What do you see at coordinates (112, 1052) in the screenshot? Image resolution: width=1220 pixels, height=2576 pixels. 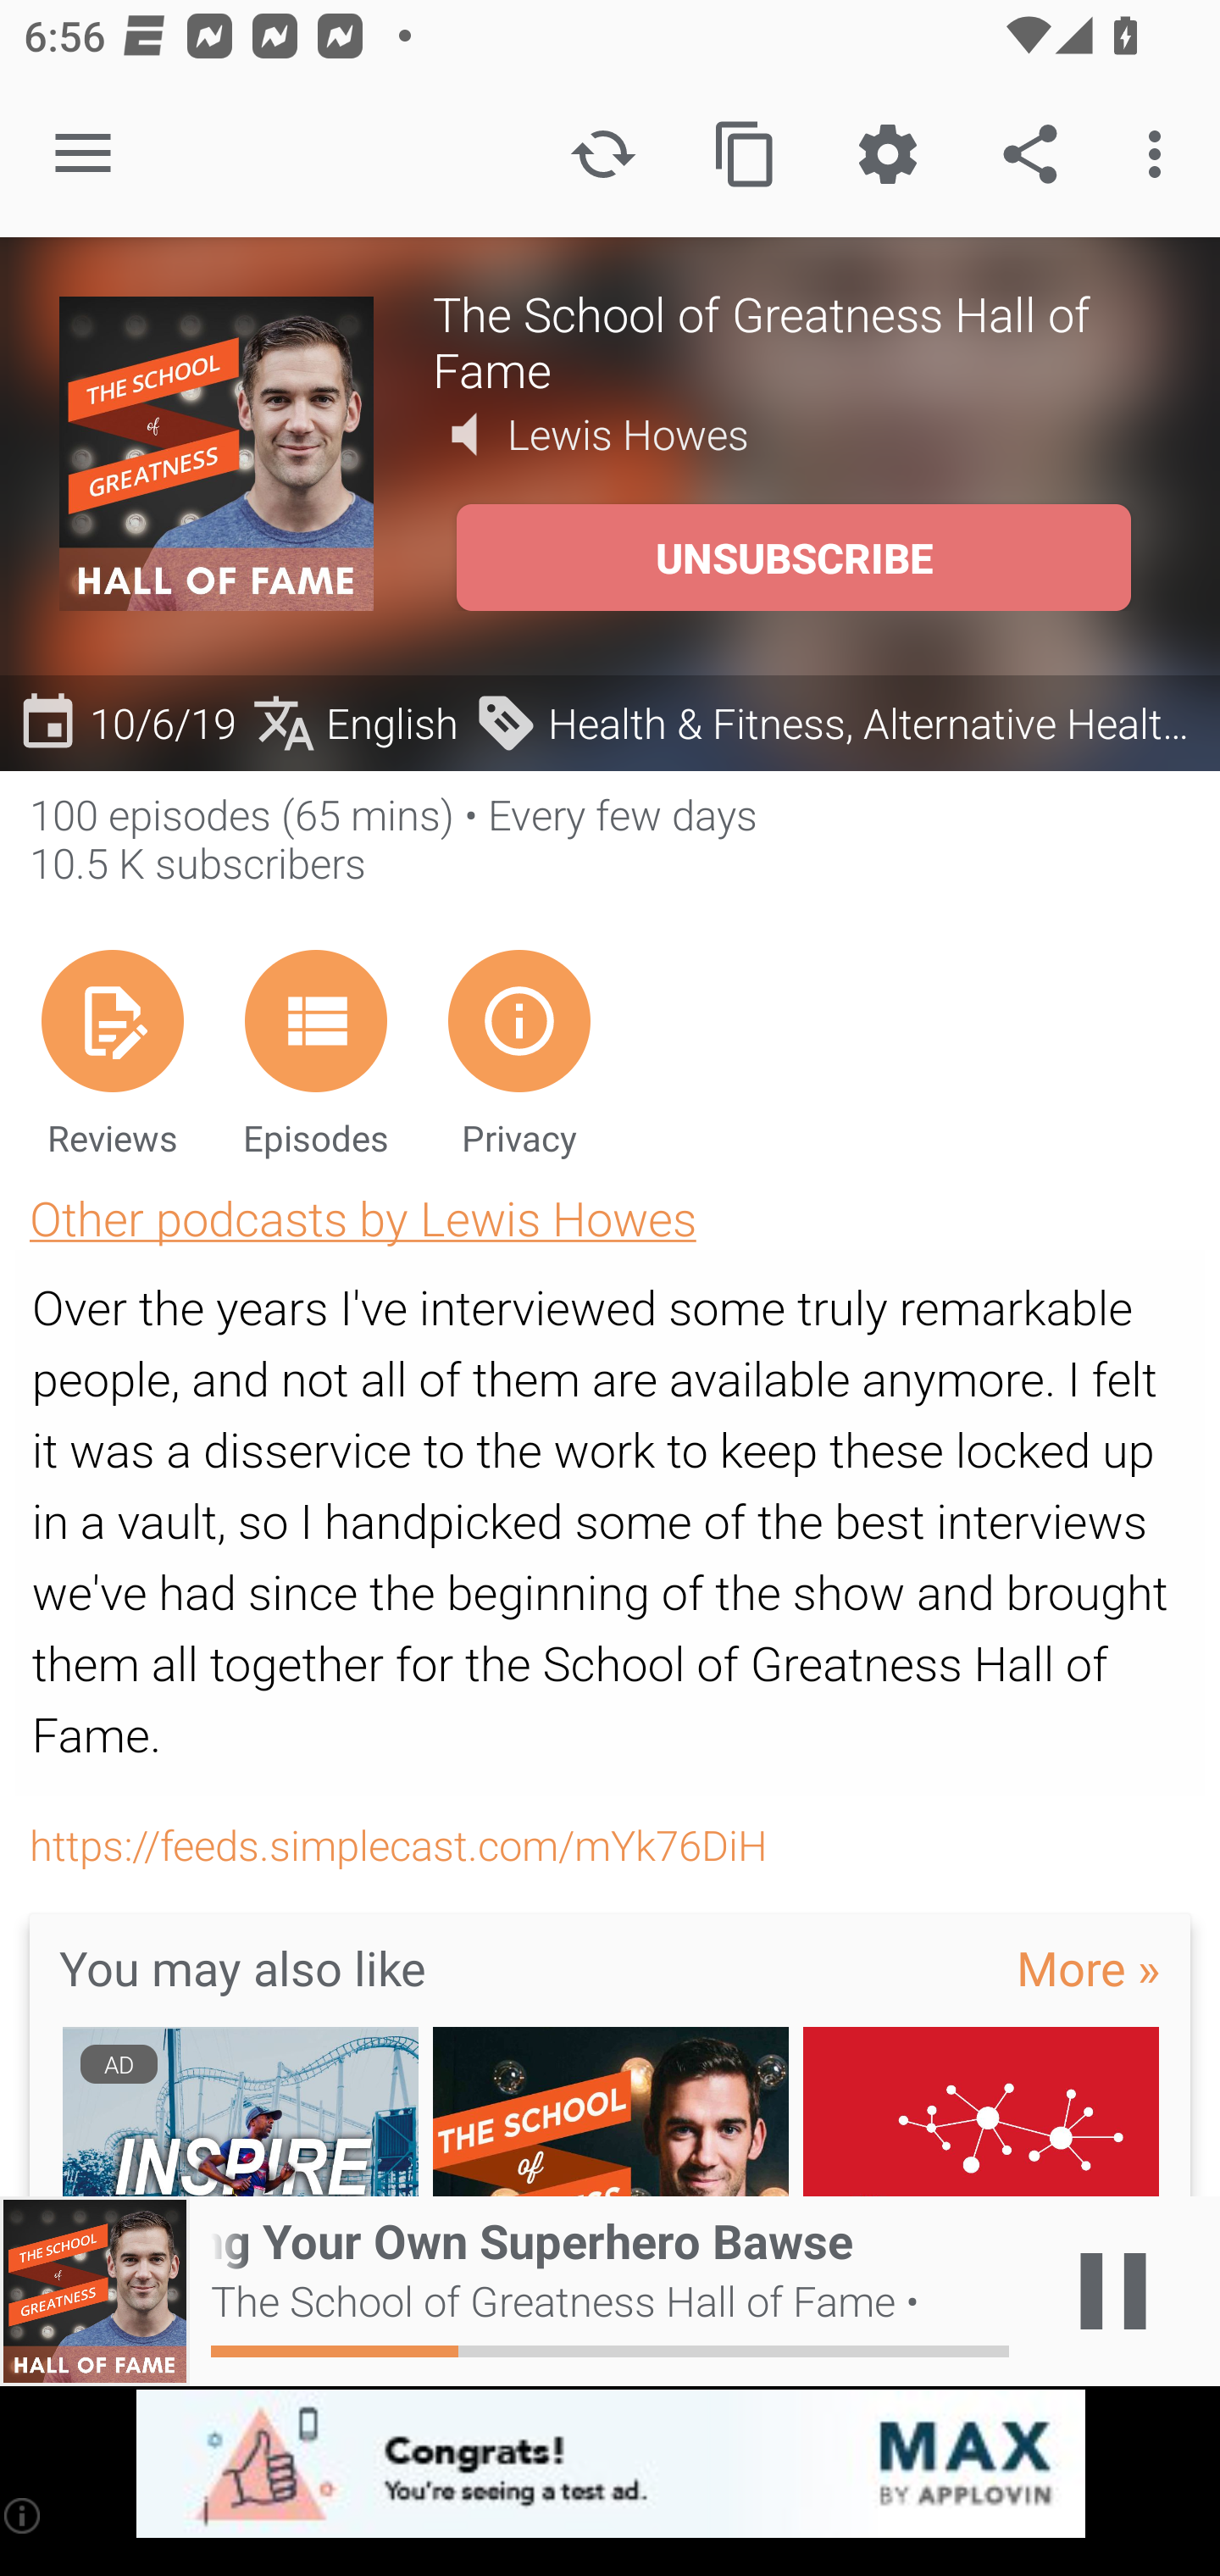 I see `Reviews` at bounding box center [112, 1052].